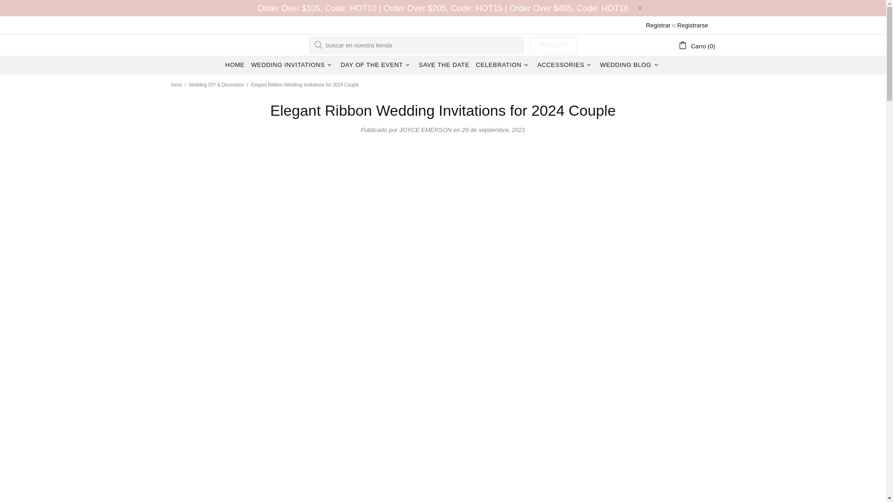 This screenshot has height=502, width=893. Describe the element at coordinates (503, 65) in the screenshot. I see `CELEBRATION` at that location.